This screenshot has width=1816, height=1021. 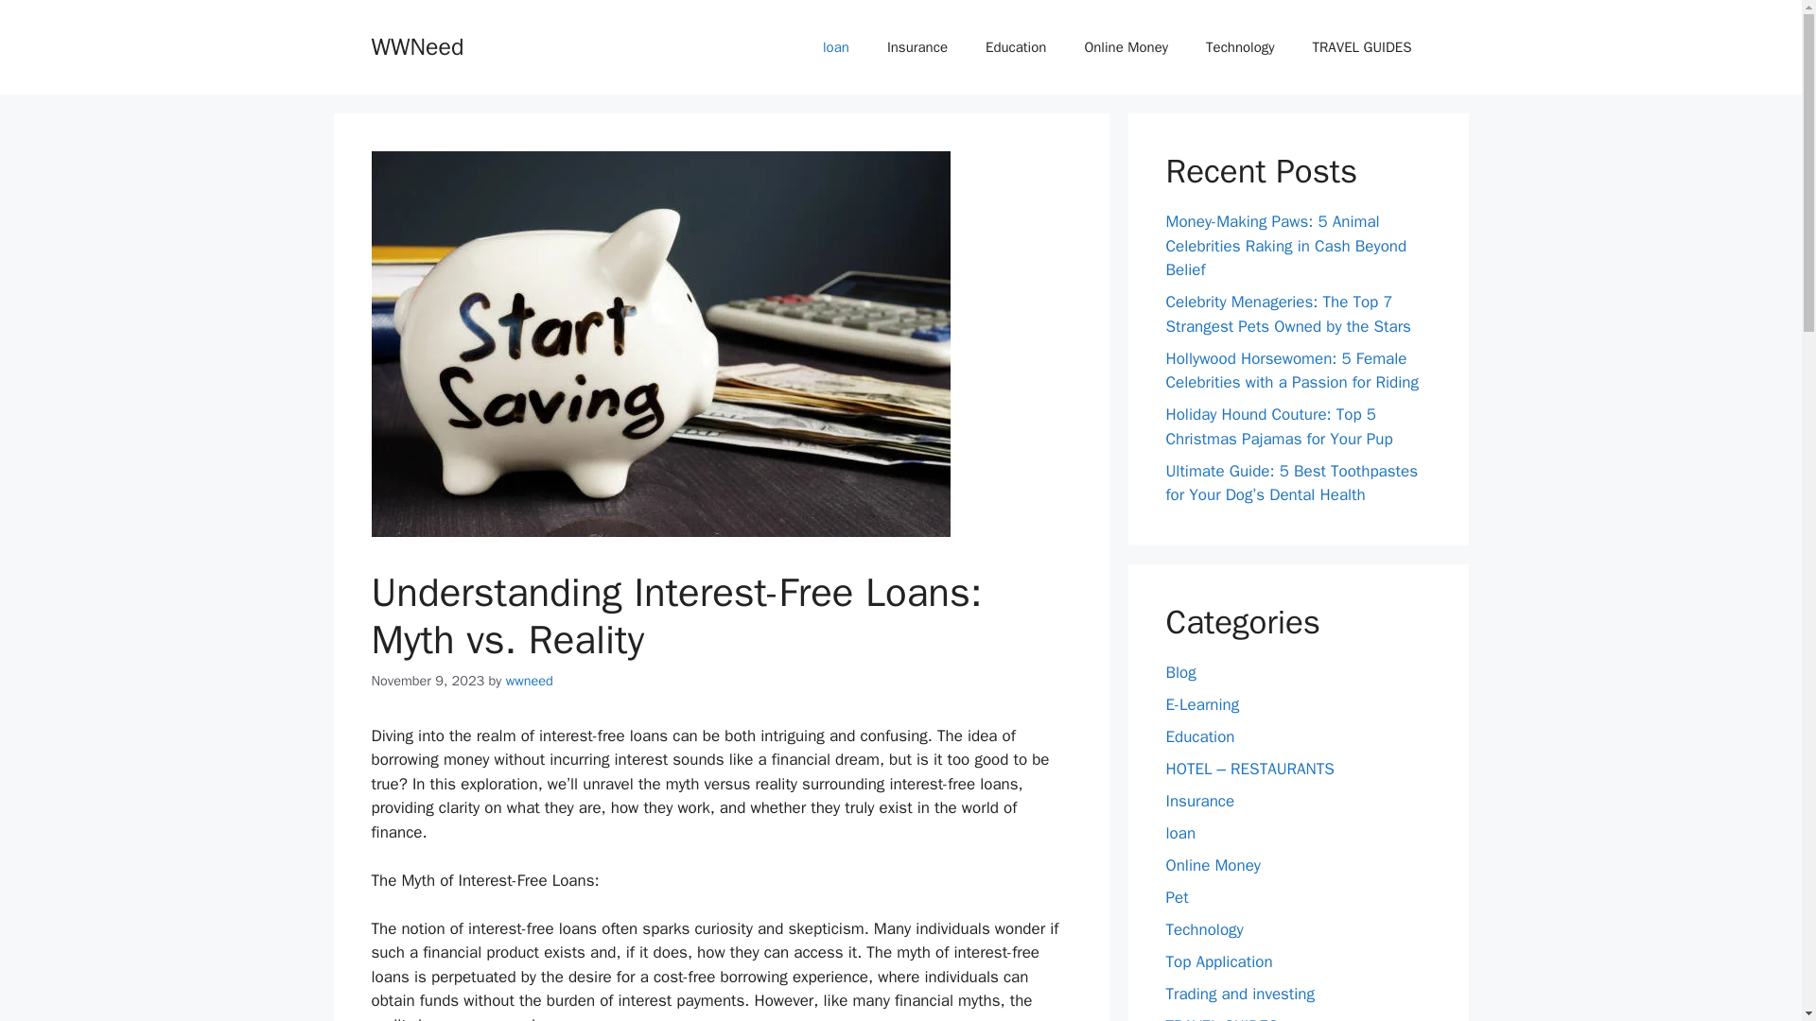 I want to click on TRAVEL GUIDES, so click(x=1222, y=1017).